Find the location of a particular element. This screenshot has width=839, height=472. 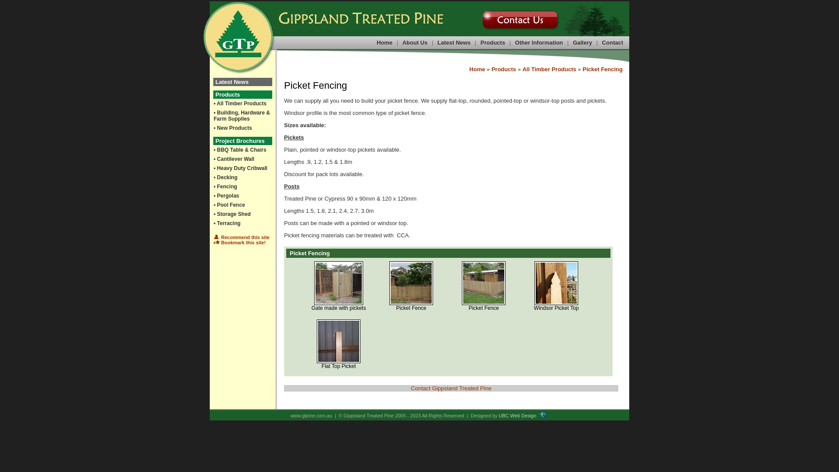

Latest News is located at coordinates (243, 82).